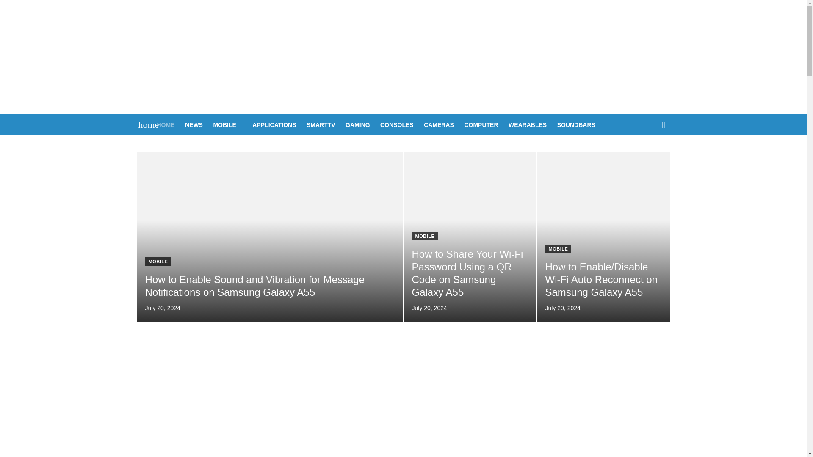 The height and width of the screenshot is (457, 813). I want to click on APPLICATIONS, so click(274, 124).